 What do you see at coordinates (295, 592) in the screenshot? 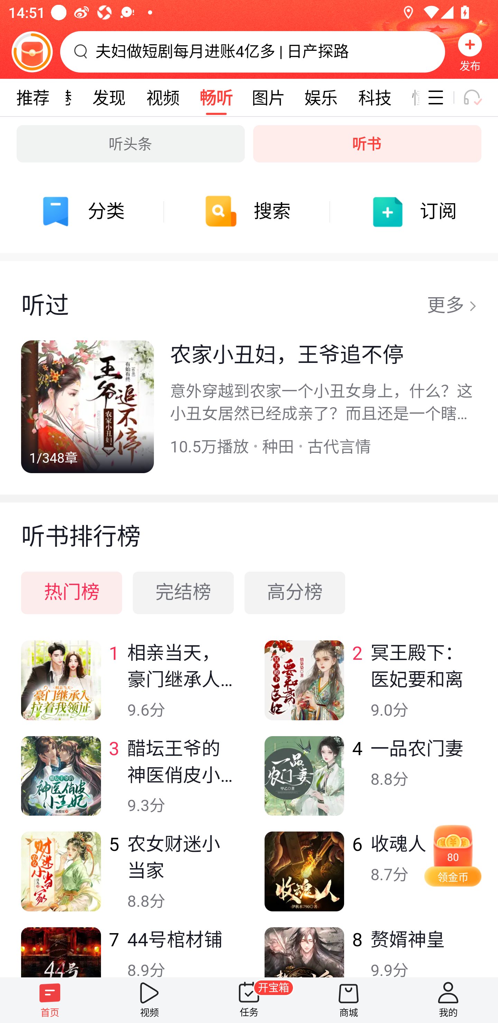
I see `高分榜` at bounding box center [295, 592].